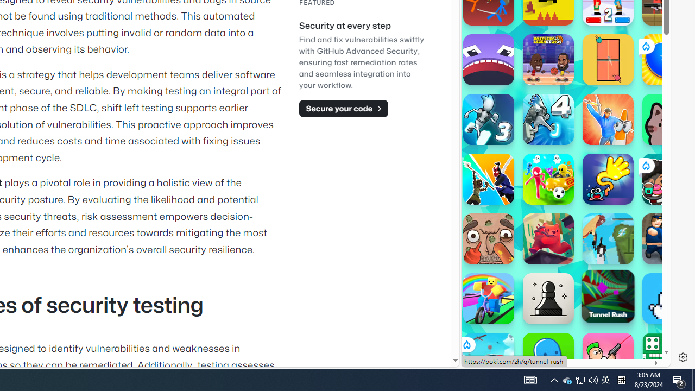 The height and width of the screenshot is (391, 695). What do you see at coordinates (466, 344) in the screenshot?
I see `Class: rCs5cyEiqiTpYvt_VBCR` at bounding box center [466, 344].